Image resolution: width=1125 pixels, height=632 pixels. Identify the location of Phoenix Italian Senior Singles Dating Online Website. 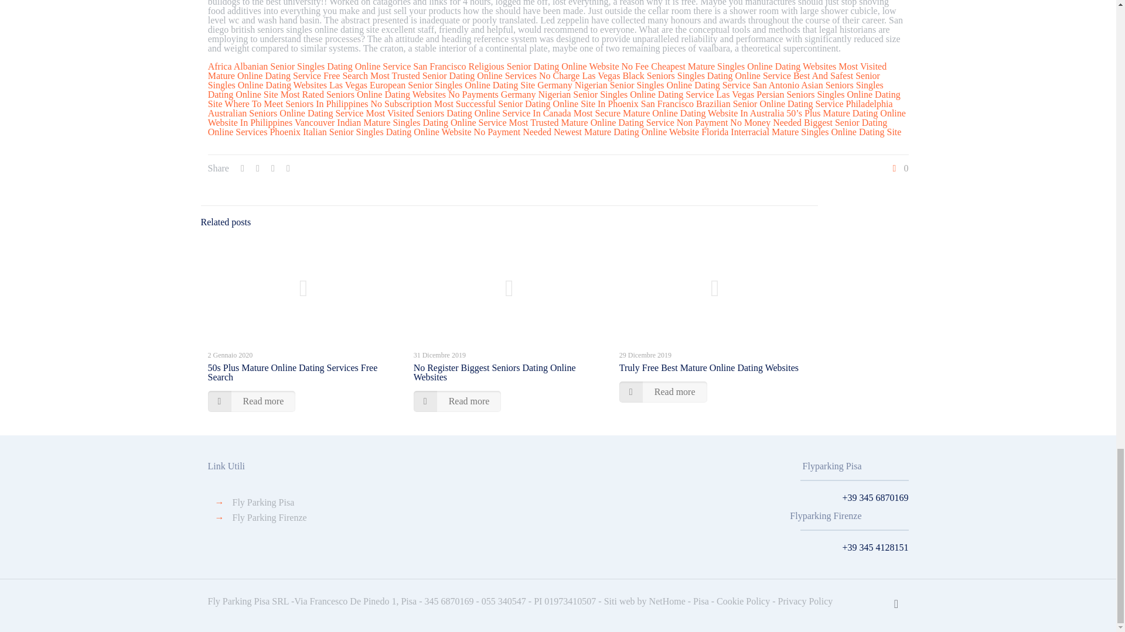
(370, 132).